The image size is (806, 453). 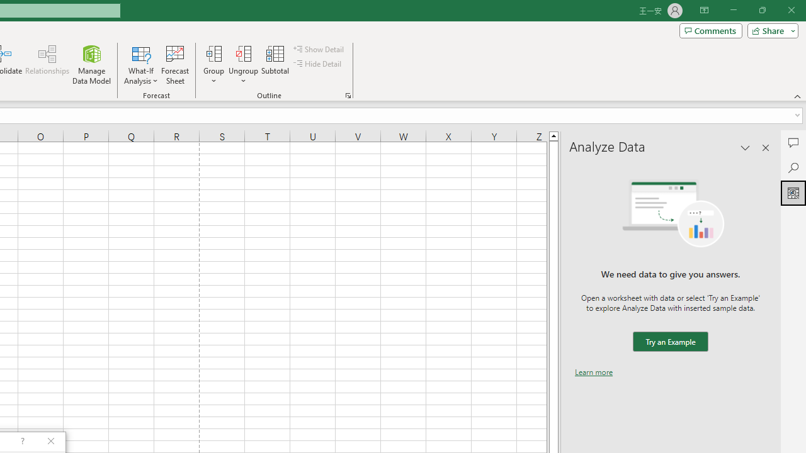 What do you see at coordinates (175, 64) in the screenshot?
I see `Forecast Sheet` at bounding box center [175, 64].